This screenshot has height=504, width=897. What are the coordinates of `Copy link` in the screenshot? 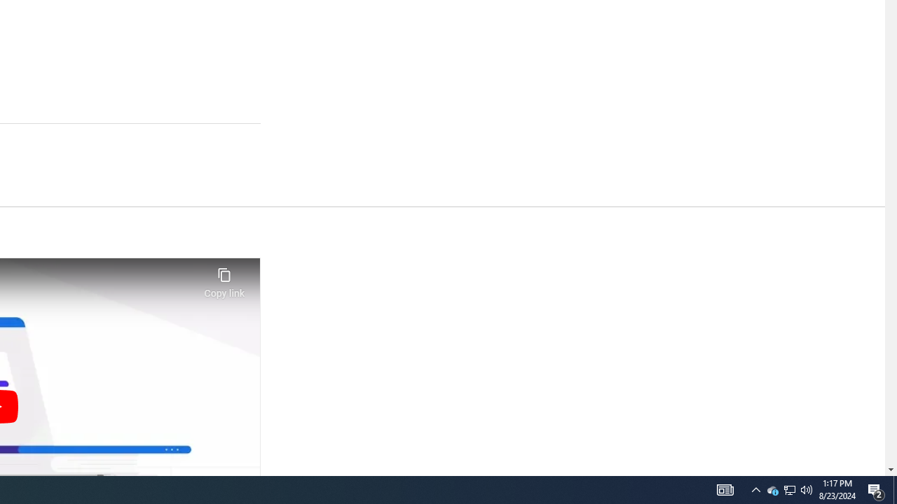 It's located at (224, 279).